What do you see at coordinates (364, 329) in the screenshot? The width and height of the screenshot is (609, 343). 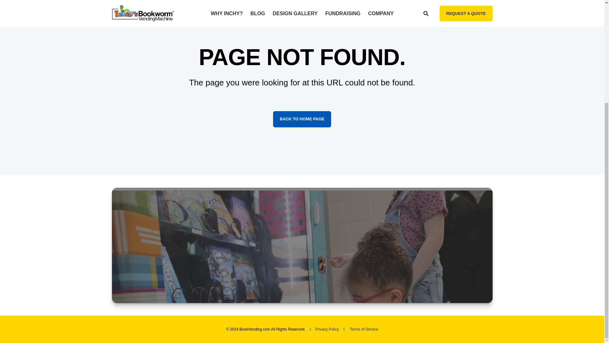 I see `Terms of Service` at bounding box center [364, 329].